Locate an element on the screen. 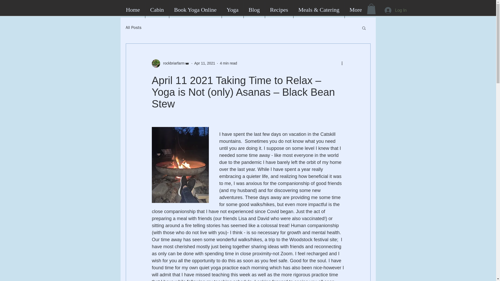 The width and height of the screenshot is (500, 281). Book Yoga Online is located at coordinates (195, 10).